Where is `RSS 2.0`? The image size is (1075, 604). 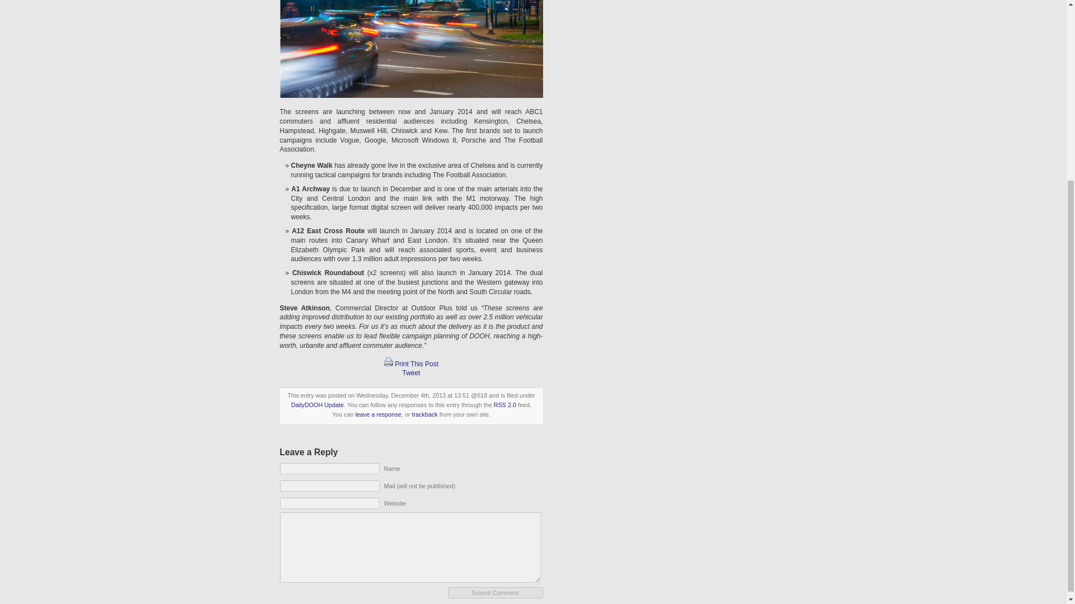 RSS 2.0 is located at coordinates (504, 405).